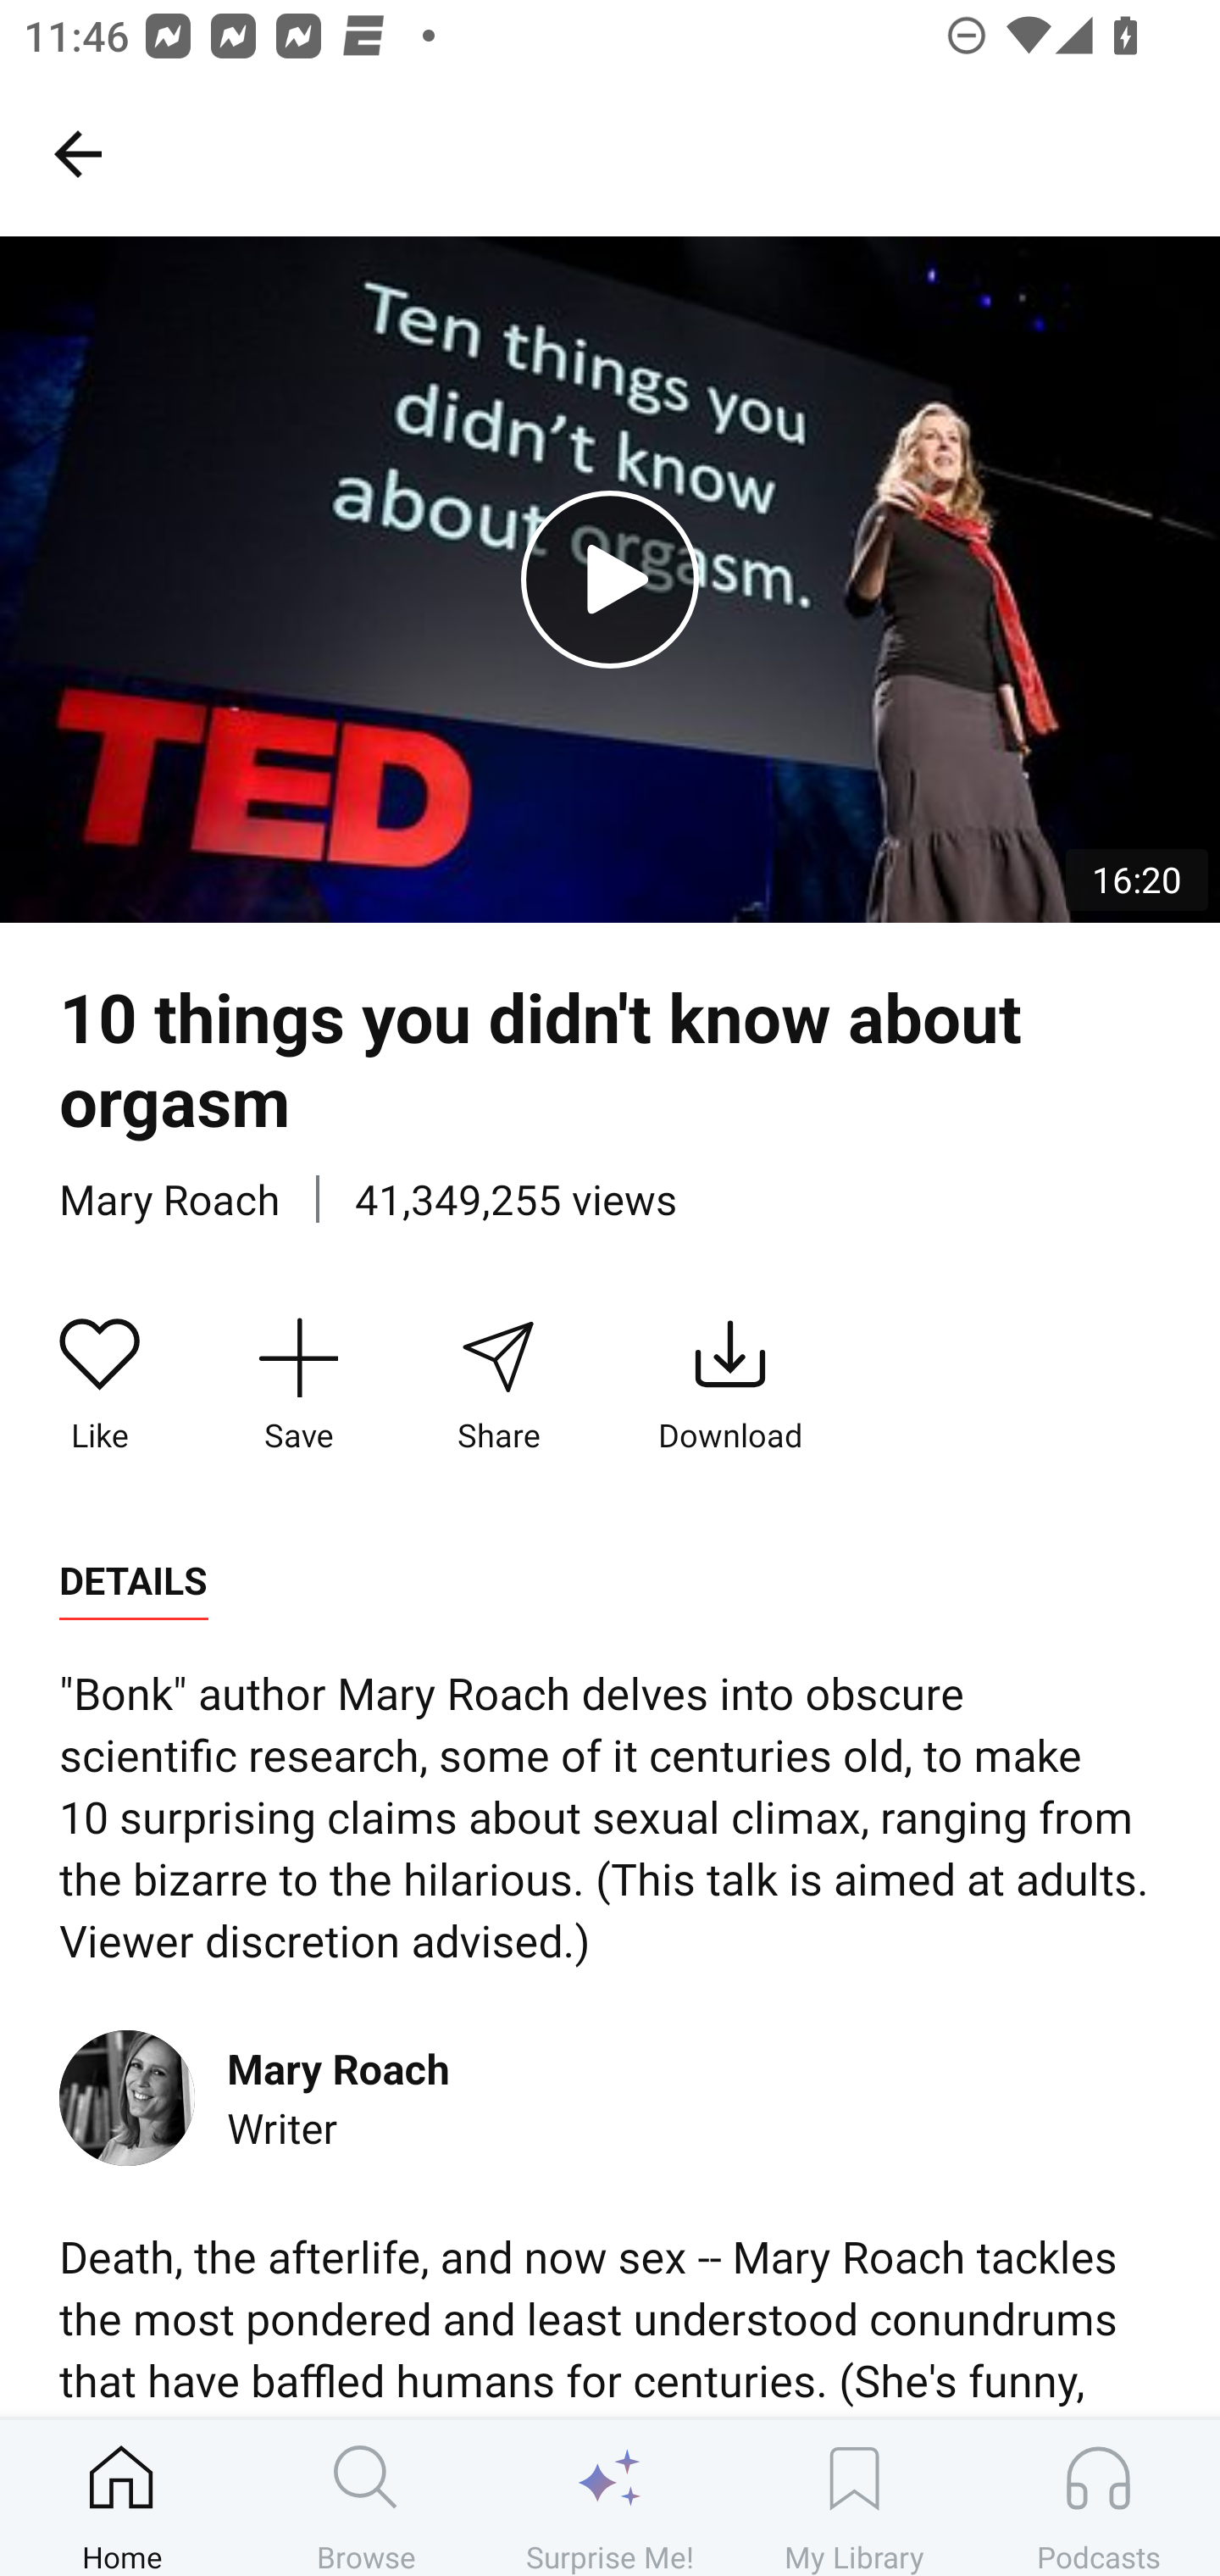  Describe the element at coordinates (610, 2497) in the screenshot. I see `Surprise Me!` at that location.